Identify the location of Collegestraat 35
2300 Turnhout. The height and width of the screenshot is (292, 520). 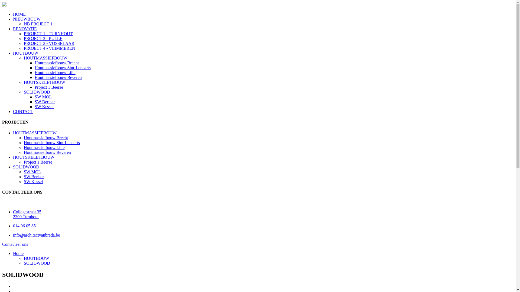
(27, 214).